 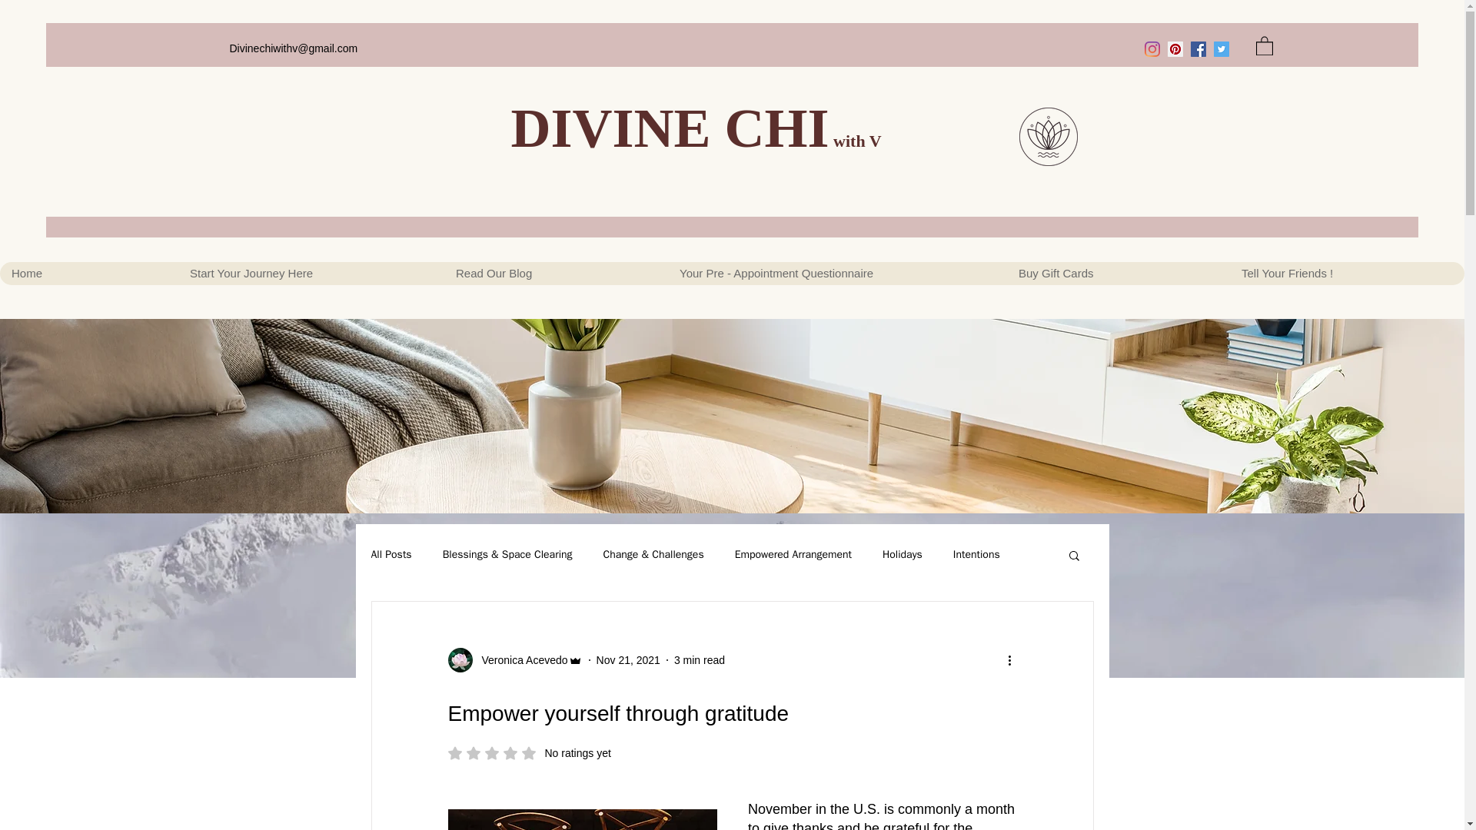 I want to click on Your Pre - Appointment Questionnaire, so click(x=836, y=274).